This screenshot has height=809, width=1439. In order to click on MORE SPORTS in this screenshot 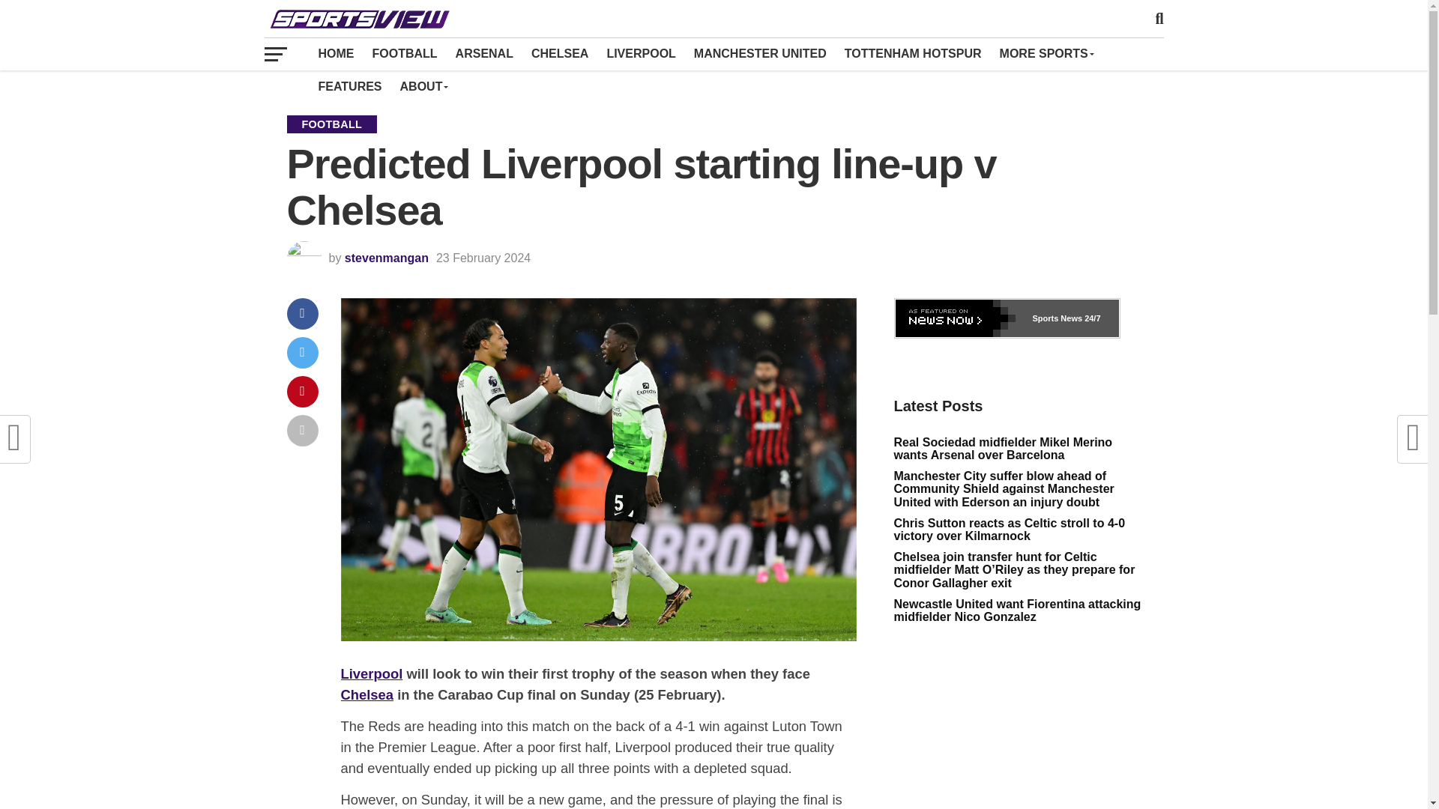, I will do `click(1046, 53)`.